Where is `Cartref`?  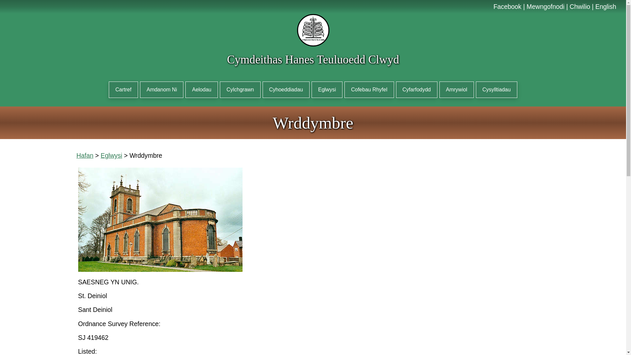 Cartref is located at coordinates (123, 90).